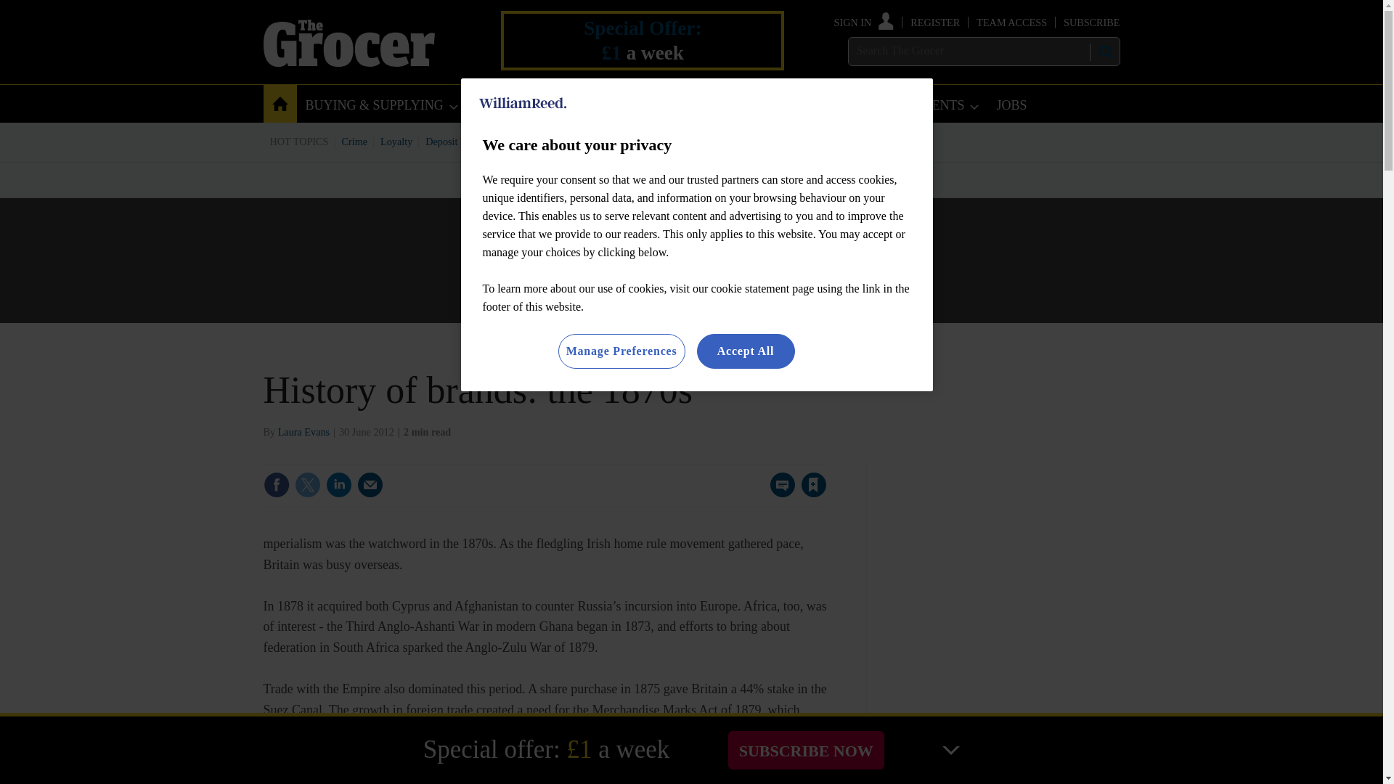 Image resolution: width=1394 pixels, height=784 pixels. Describe the element at coordinates (935, 22) in the screenshot. I see `REGISTER` at that location.